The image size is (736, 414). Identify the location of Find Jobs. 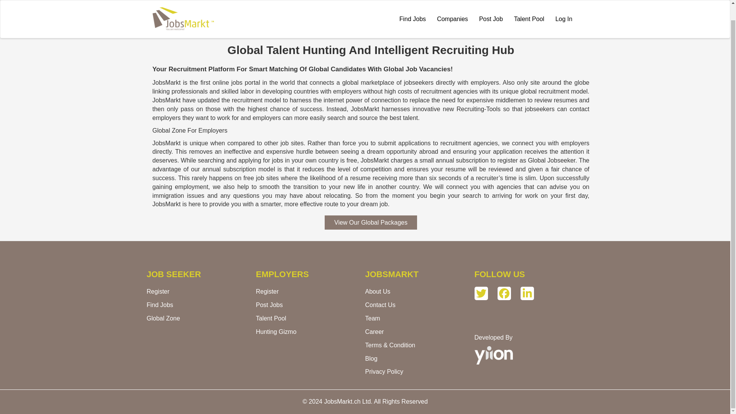
(159, 305).